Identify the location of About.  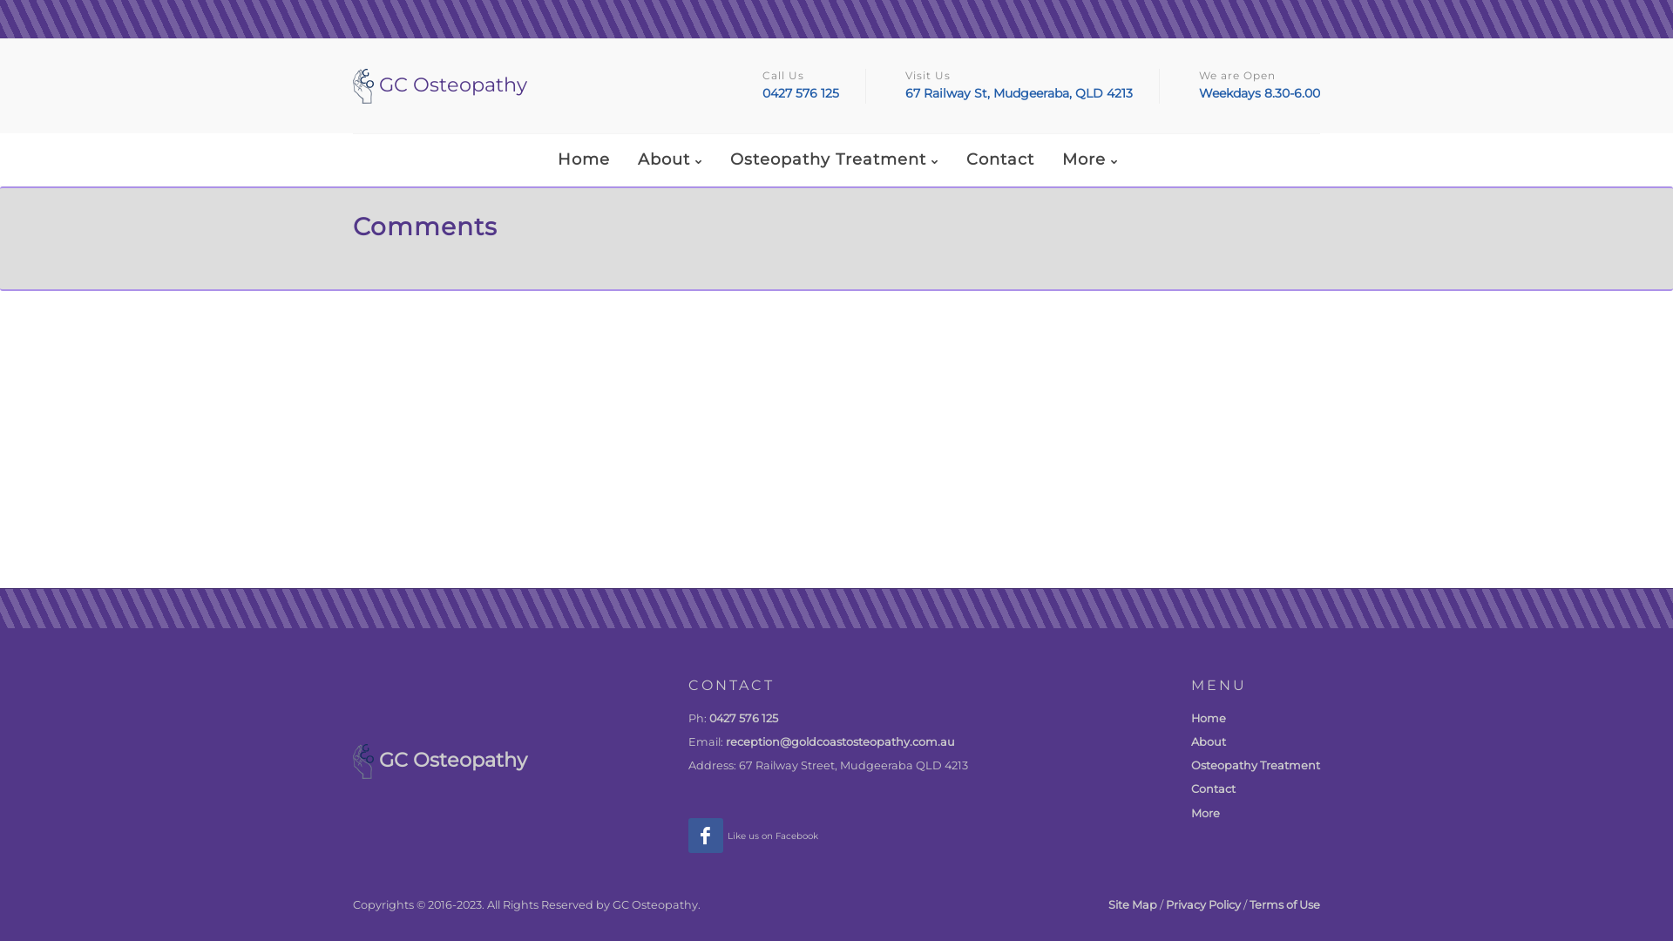
(1209, 742).